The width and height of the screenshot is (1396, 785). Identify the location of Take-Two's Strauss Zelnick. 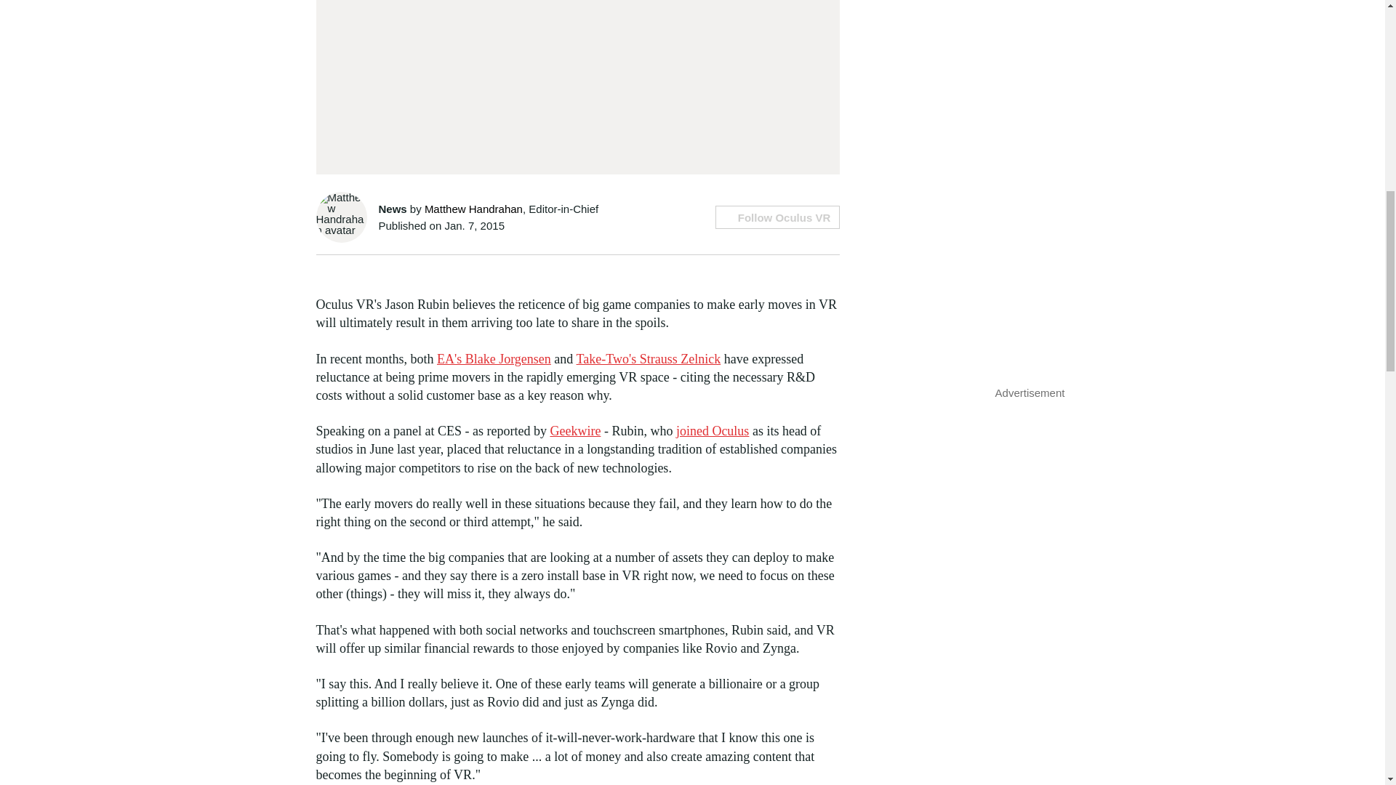
(649, 359).